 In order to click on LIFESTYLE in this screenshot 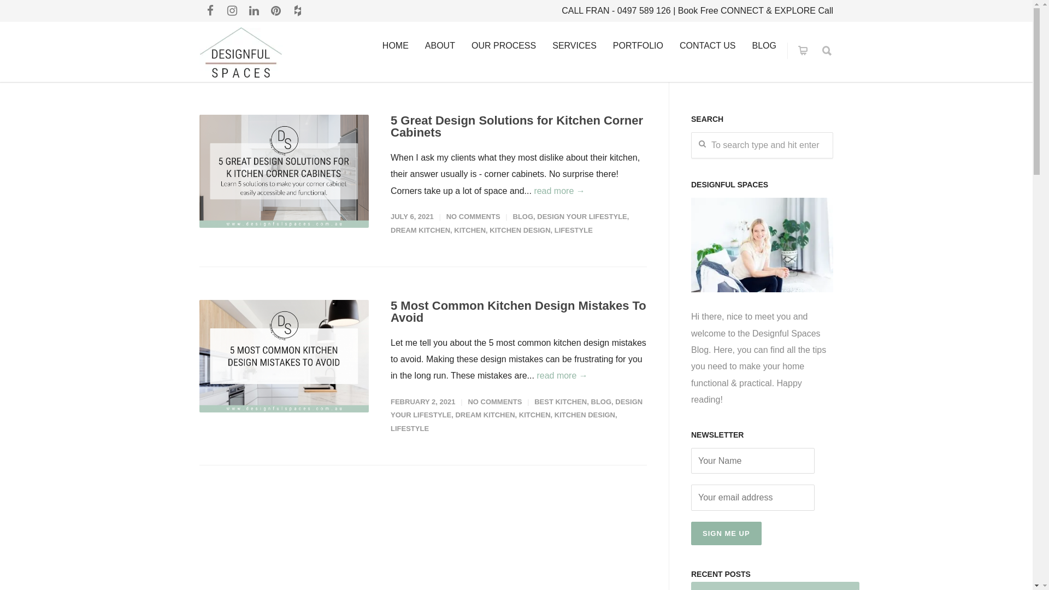, I will do `click(410, 428)`.